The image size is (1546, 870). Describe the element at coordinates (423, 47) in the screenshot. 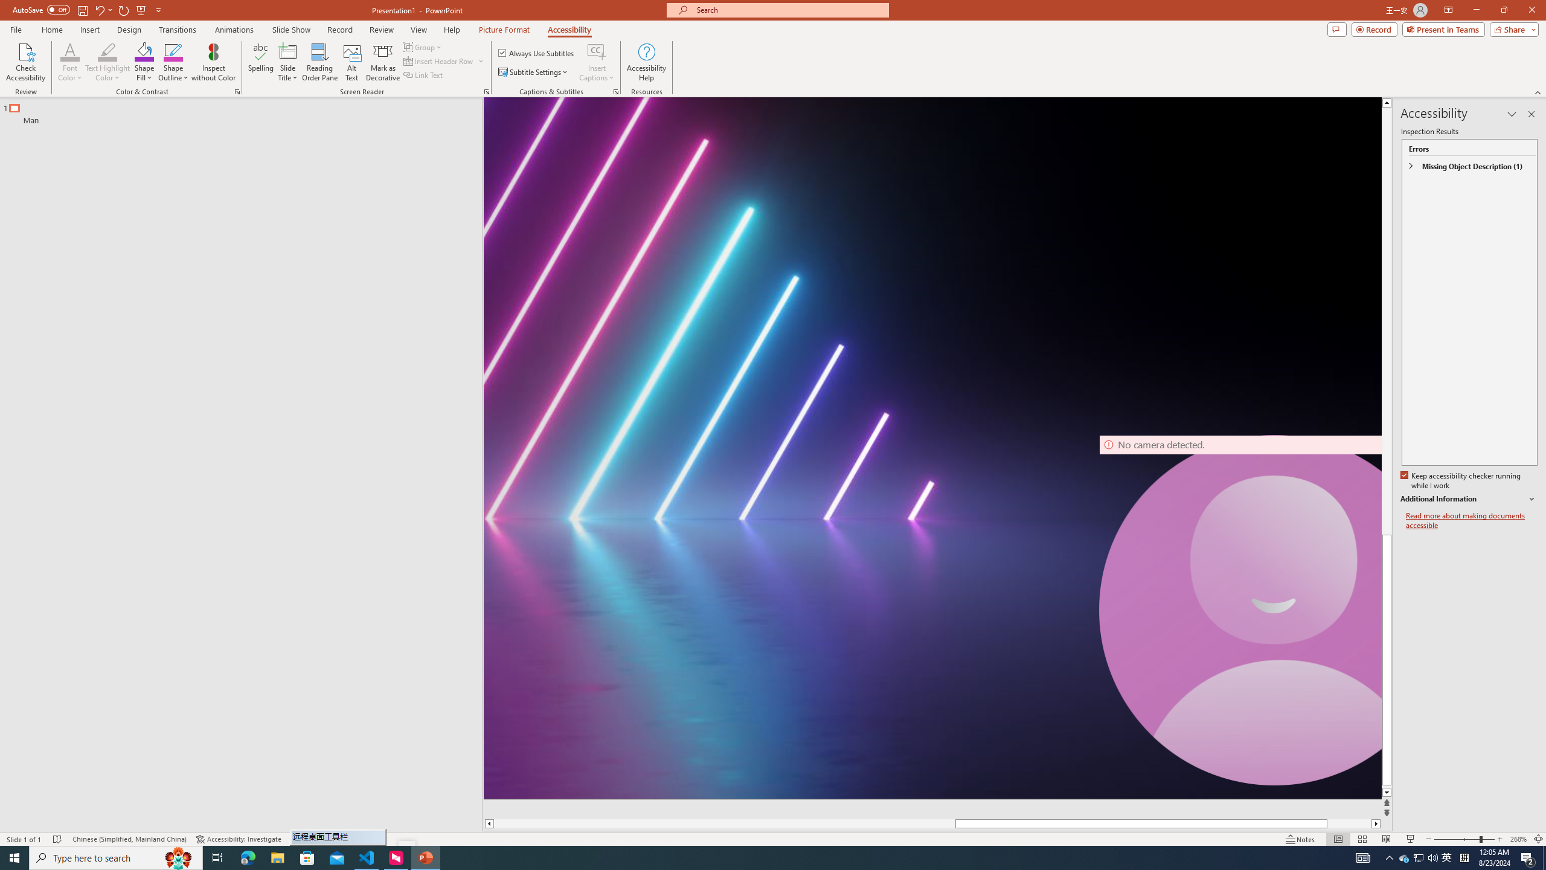

I see `Group` at that location.